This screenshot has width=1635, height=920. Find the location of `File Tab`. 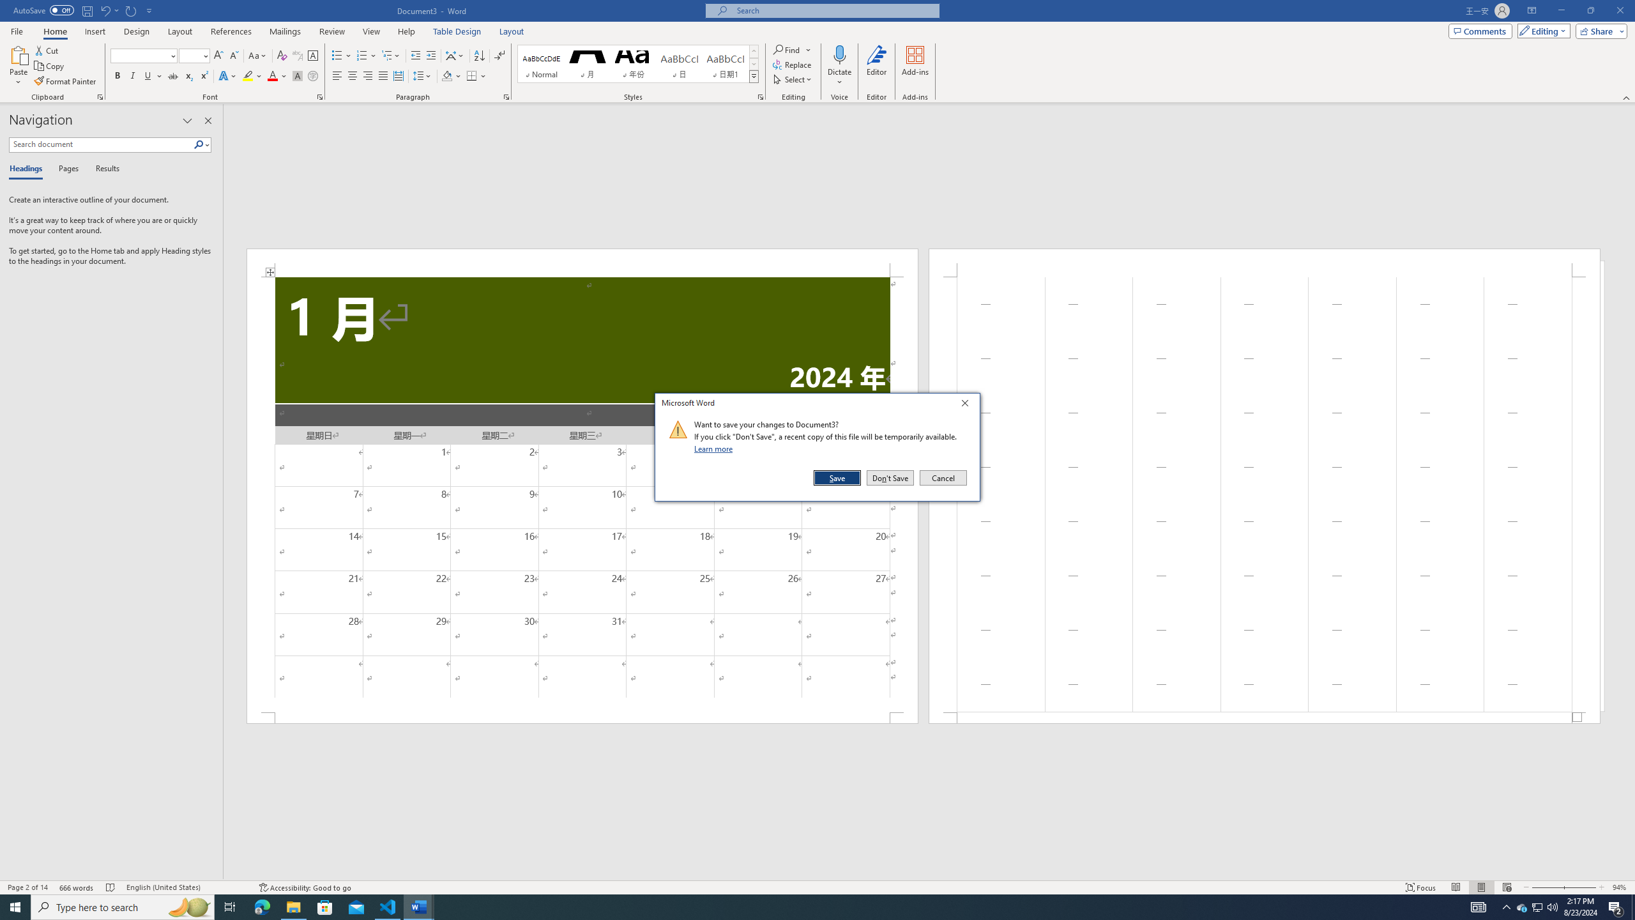

File Tab is located at coordinates (325, 907).